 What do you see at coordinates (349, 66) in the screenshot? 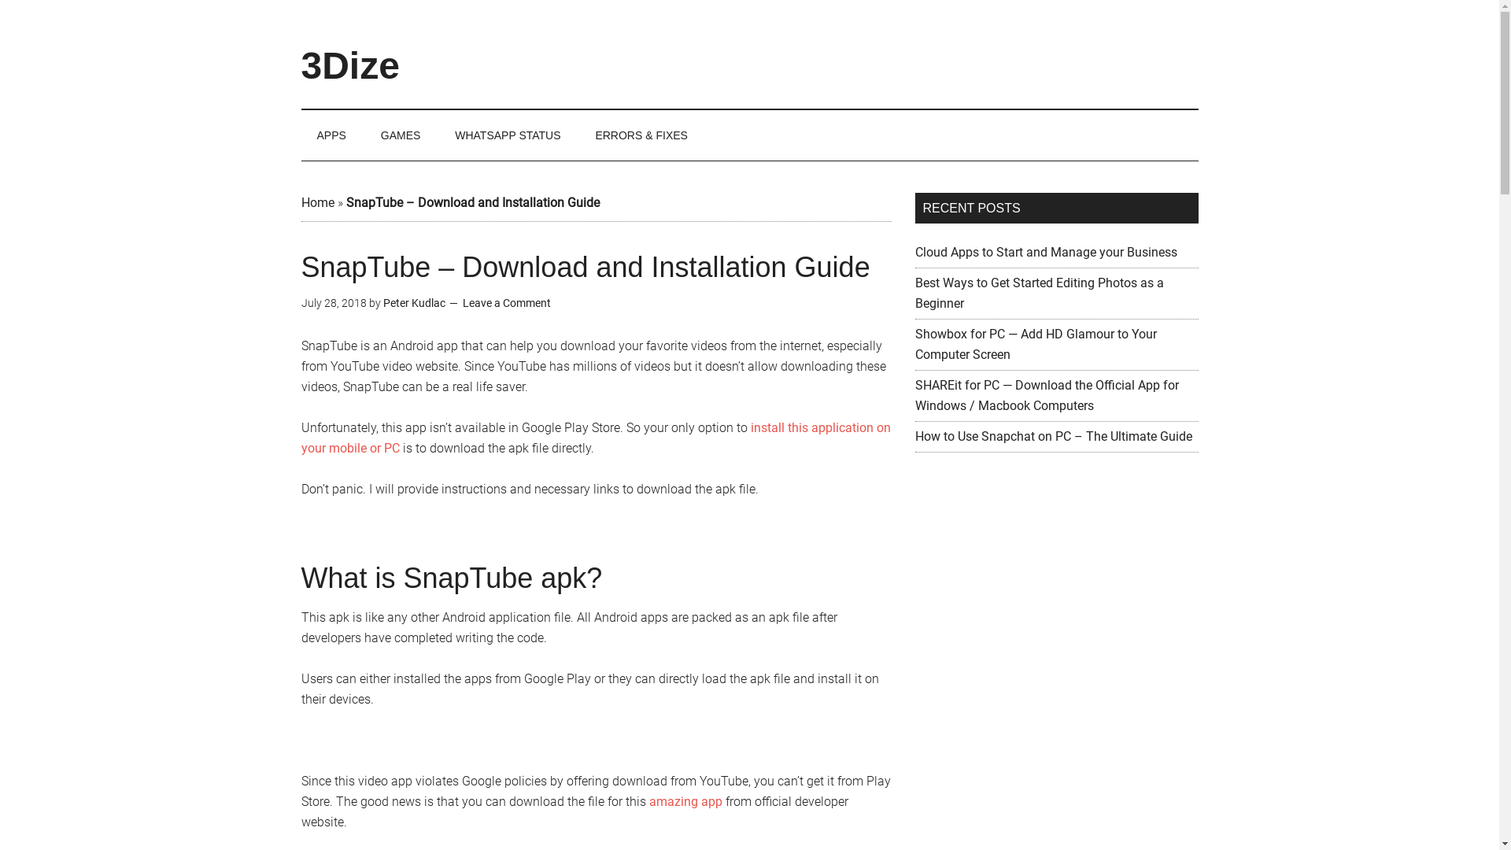
I see `3Dize` at bounding box center [349, 66].